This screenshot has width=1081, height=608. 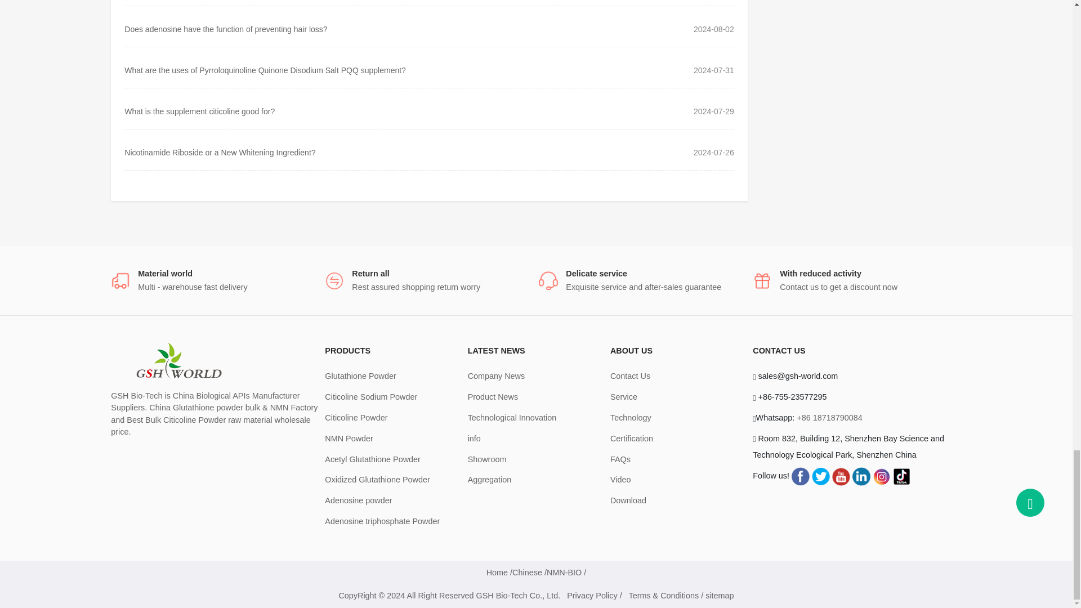 What do you see at coordinates (220, 152) in the screenshot?
I see `Nicotinamide Riboside or a New Whitening Ingredient?` at bounding box center [220, 152].